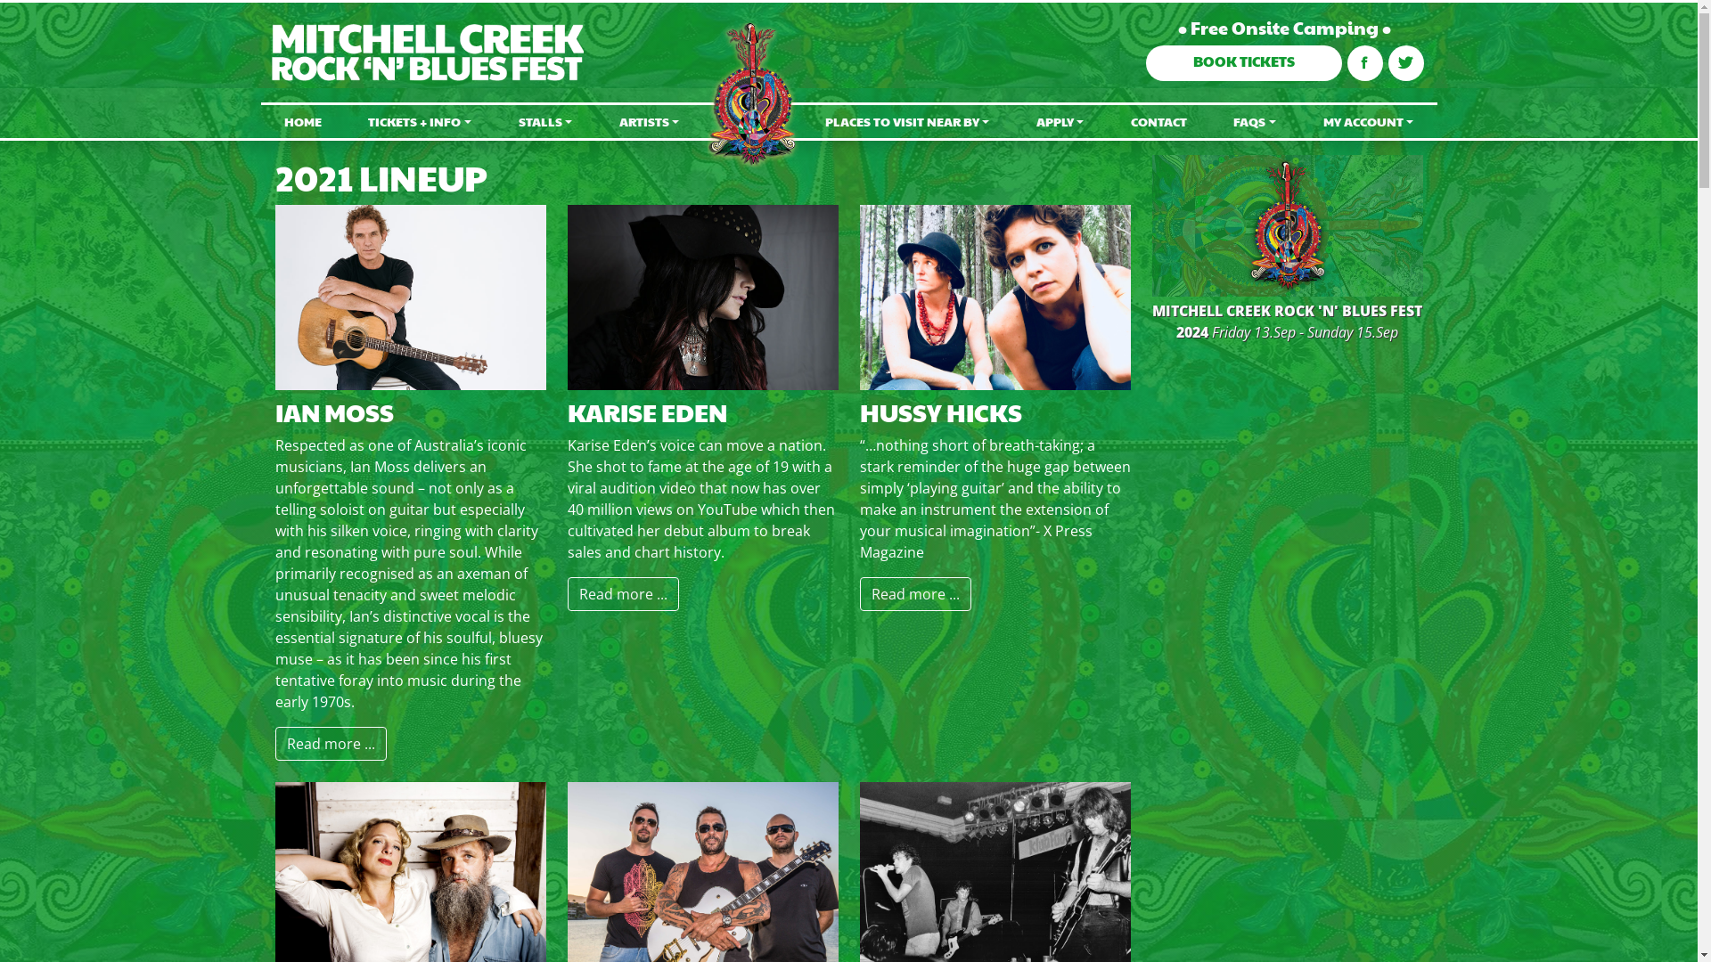  Describe the element at coordinates (914, 594) in the screenshot. I see `Read more ...` at that location.